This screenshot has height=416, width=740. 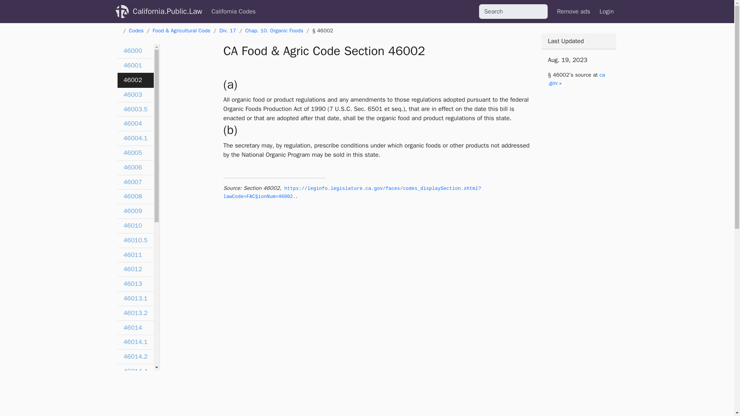 What do you see at coordinates (135, 412) in the screenshot?
I see `46016.1` at bounding box center [135, 412].